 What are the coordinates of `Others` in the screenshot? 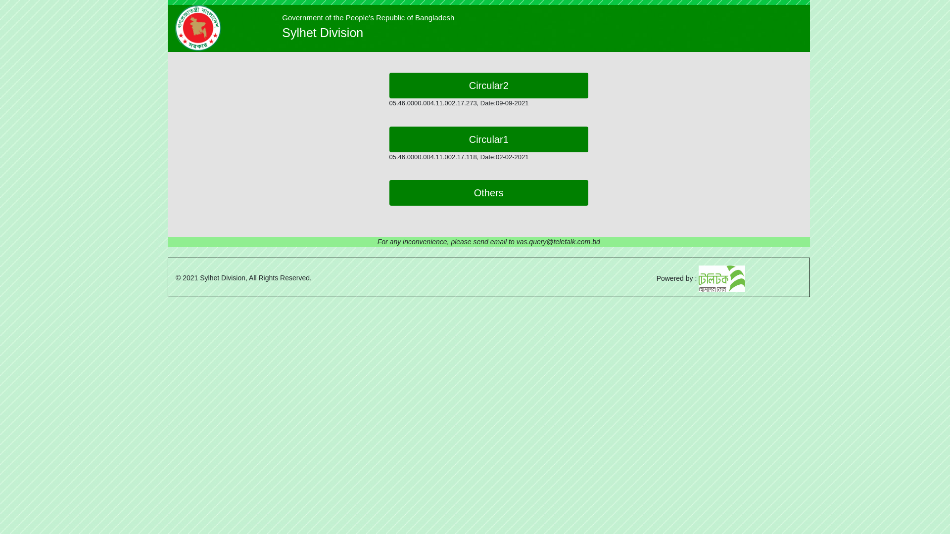 It's located at (489, 193).